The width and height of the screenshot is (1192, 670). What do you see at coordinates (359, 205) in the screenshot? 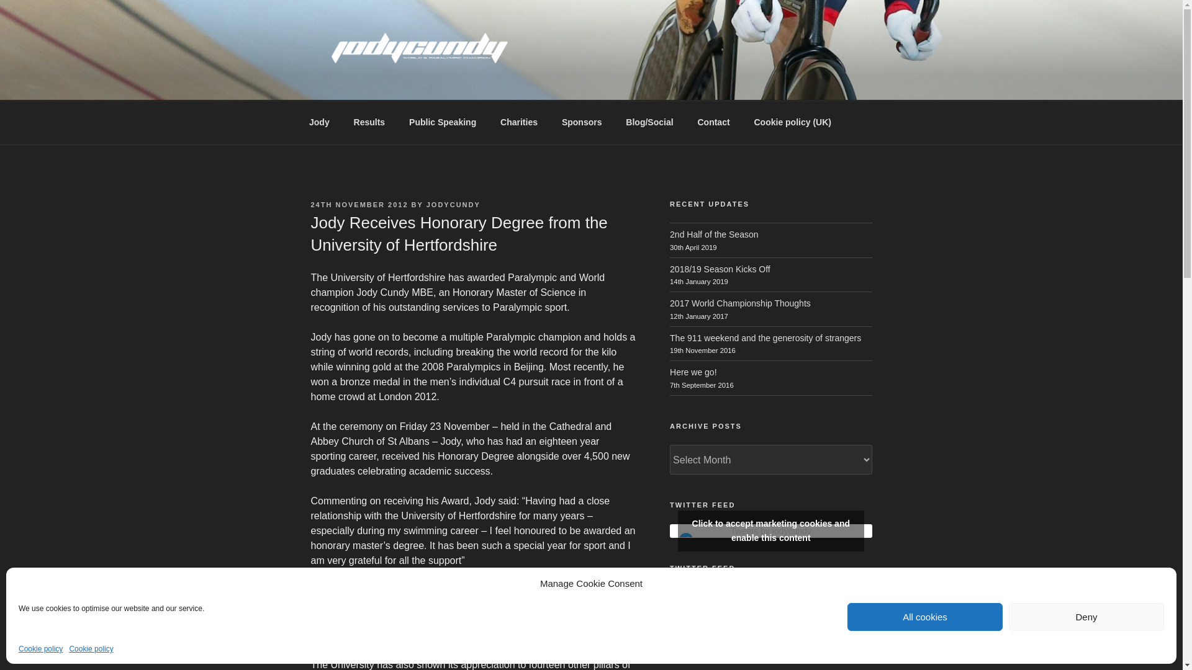
I see `24TH NOVEMBER 2012` at bounding box center [359, 205].